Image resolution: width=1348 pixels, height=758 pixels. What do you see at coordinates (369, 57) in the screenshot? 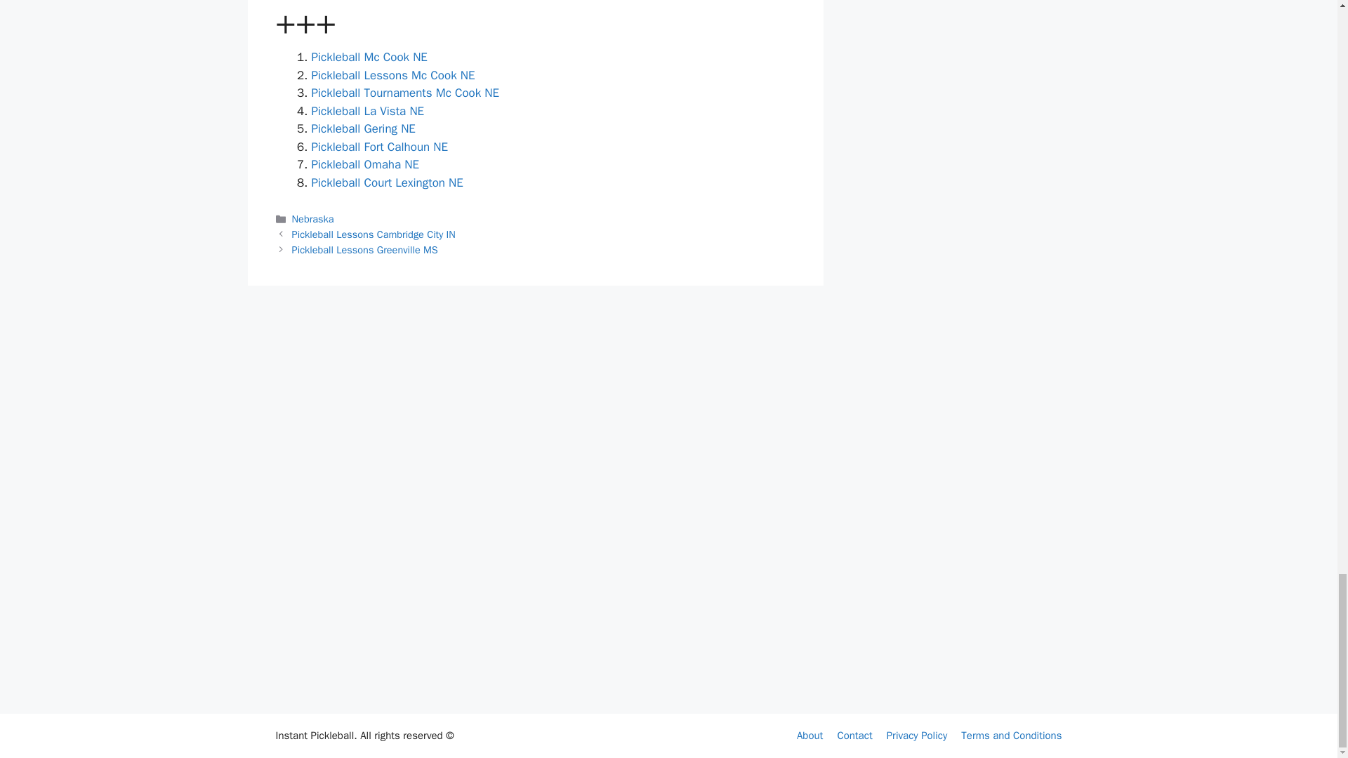
I see `Pickleball Mc Cook NE` at bounding box center [369, 57].